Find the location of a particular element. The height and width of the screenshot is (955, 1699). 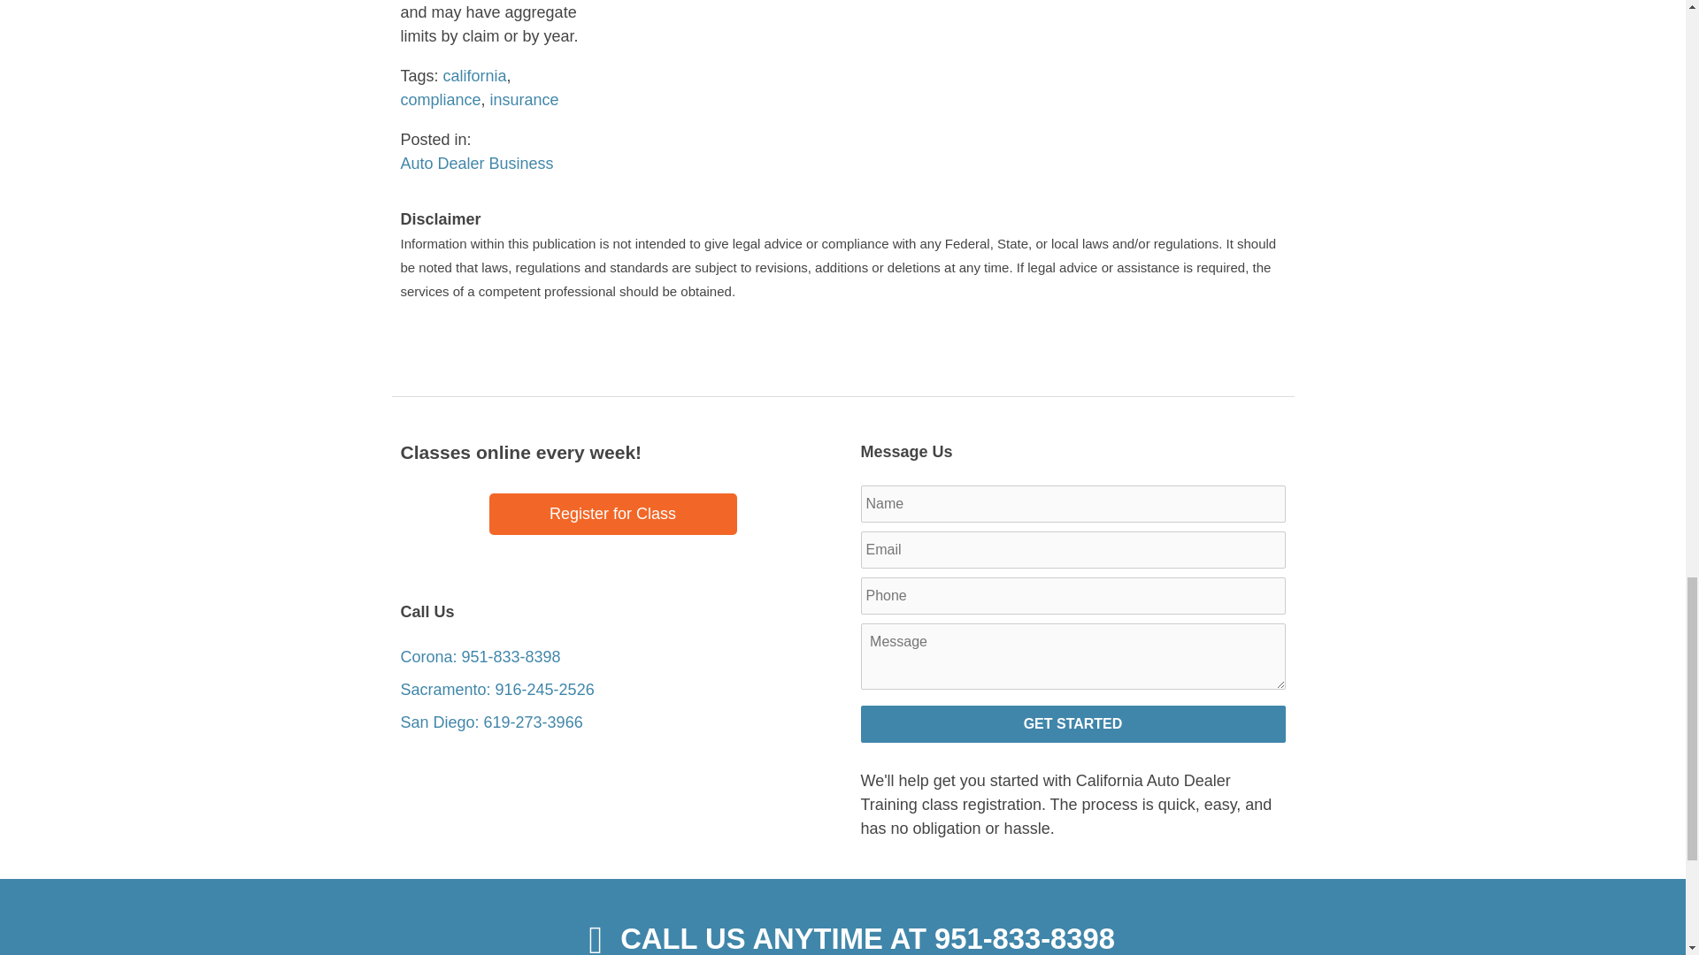

Sacramento: 916-245-2526 is located at coordinates (496, 690).